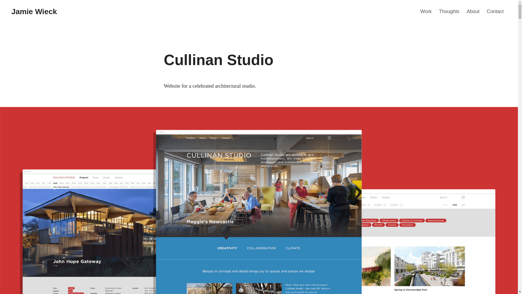 Image resolution: width=522 pixels, height=294 pixels. What do you see at coordinates (473, 11) in the screenshot?
I see `About` at bounding box center [473, 11].